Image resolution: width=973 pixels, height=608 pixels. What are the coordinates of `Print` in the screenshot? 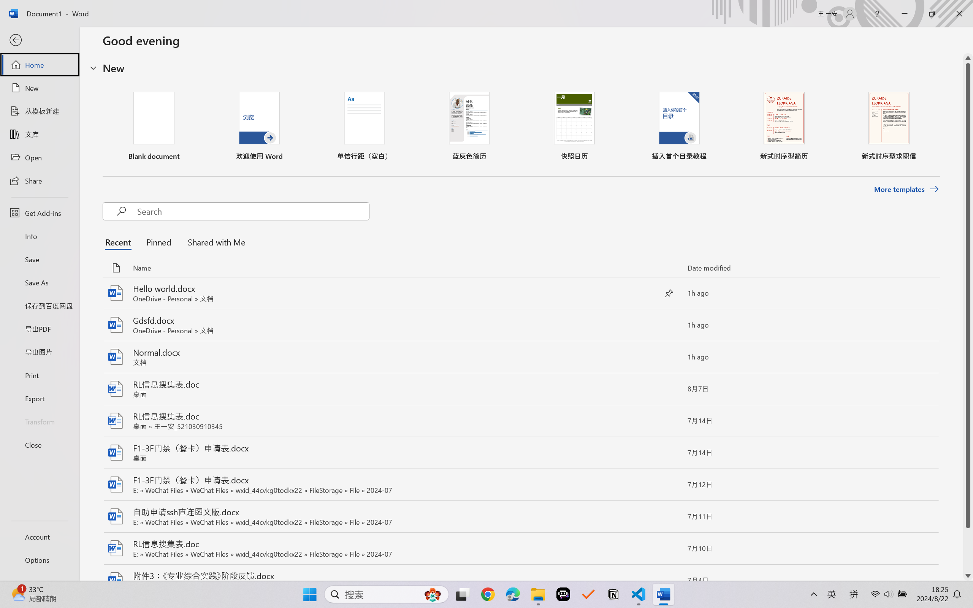 It's located at (40, 375).